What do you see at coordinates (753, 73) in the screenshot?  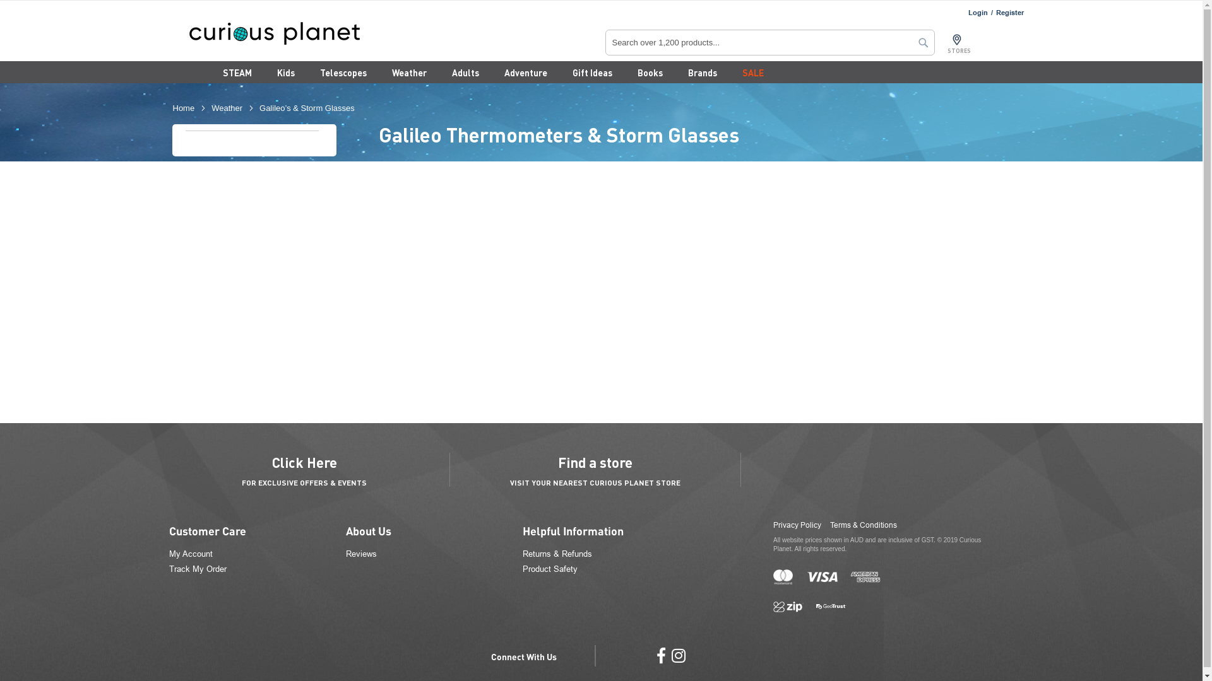 I see `SALE` at bounding box center [753, 73].